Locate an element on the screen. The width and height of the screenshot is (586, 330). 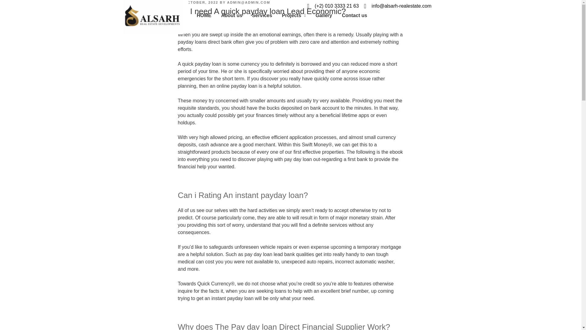
10 OCTOBER, 2022 is located at coordinates (198, 2).